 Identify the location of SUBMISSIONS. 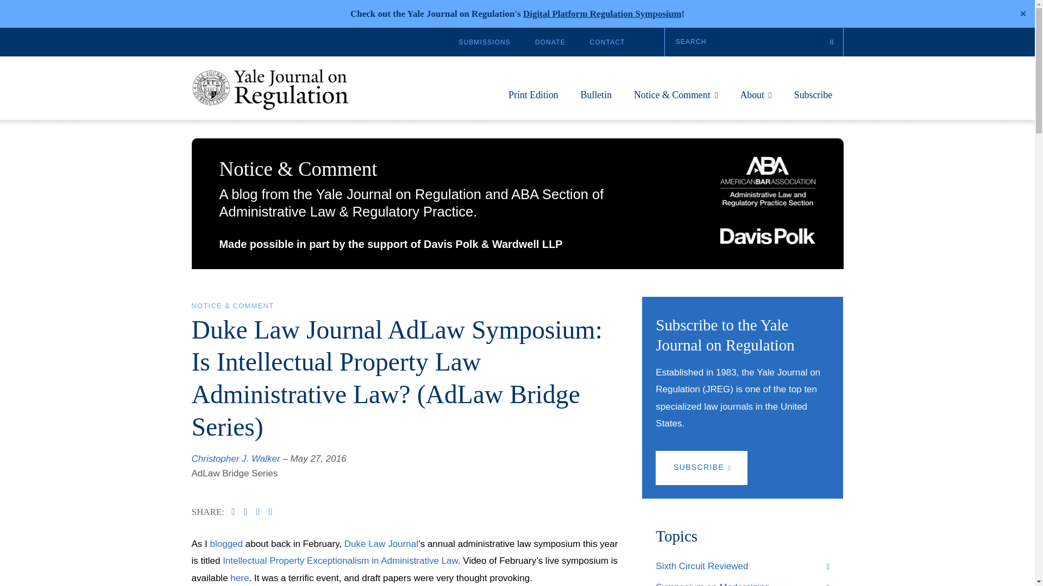
(485, 42).